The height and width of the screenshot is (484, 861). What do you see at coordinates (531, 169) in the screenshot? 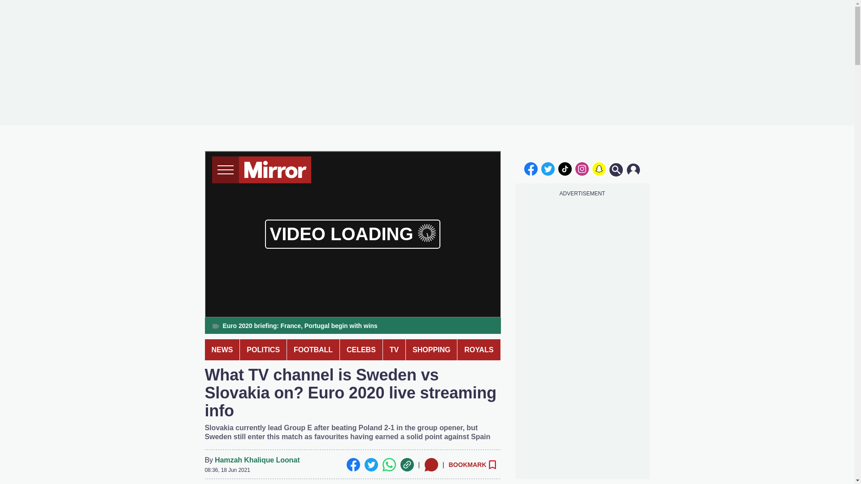
I see `facebook` at bounding box center [531, 169].